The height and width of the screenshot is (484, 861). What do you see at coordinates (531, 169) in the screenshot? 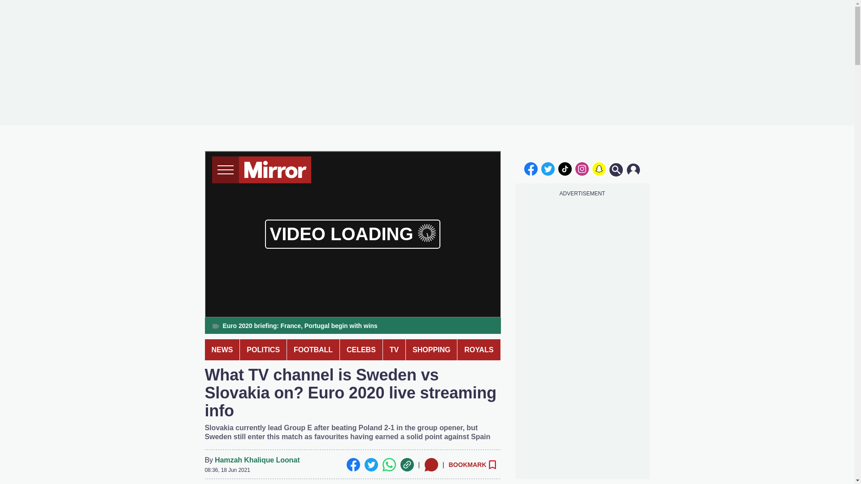
I see `facebook` at bounding box center [531, 169].